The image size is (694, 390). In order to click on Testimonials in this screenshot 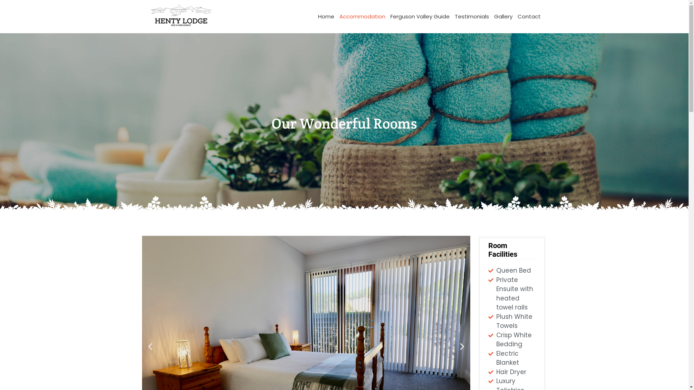, I will do `click(471, 17)`.